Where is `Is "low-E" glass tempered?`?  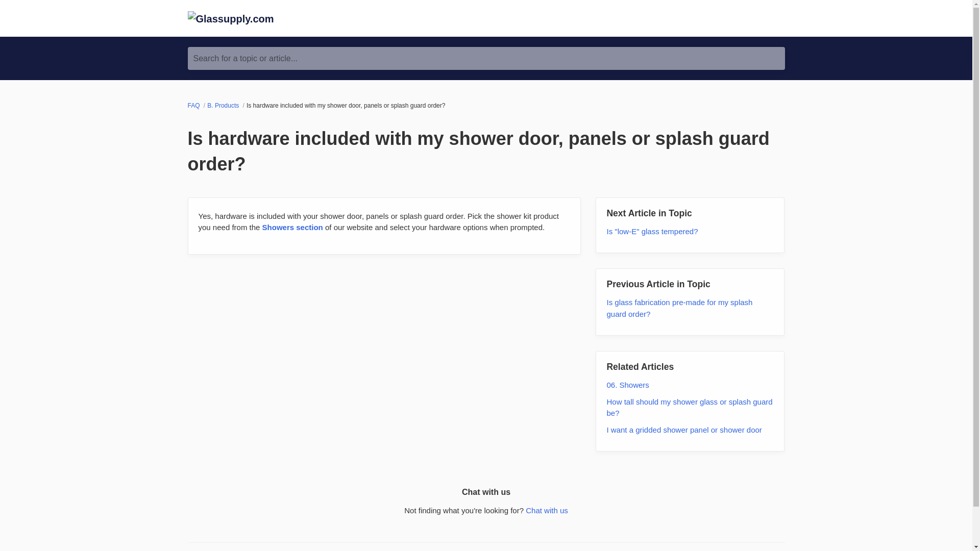
Is "low-E" glass tempered? is located at coordinates (652, 231).